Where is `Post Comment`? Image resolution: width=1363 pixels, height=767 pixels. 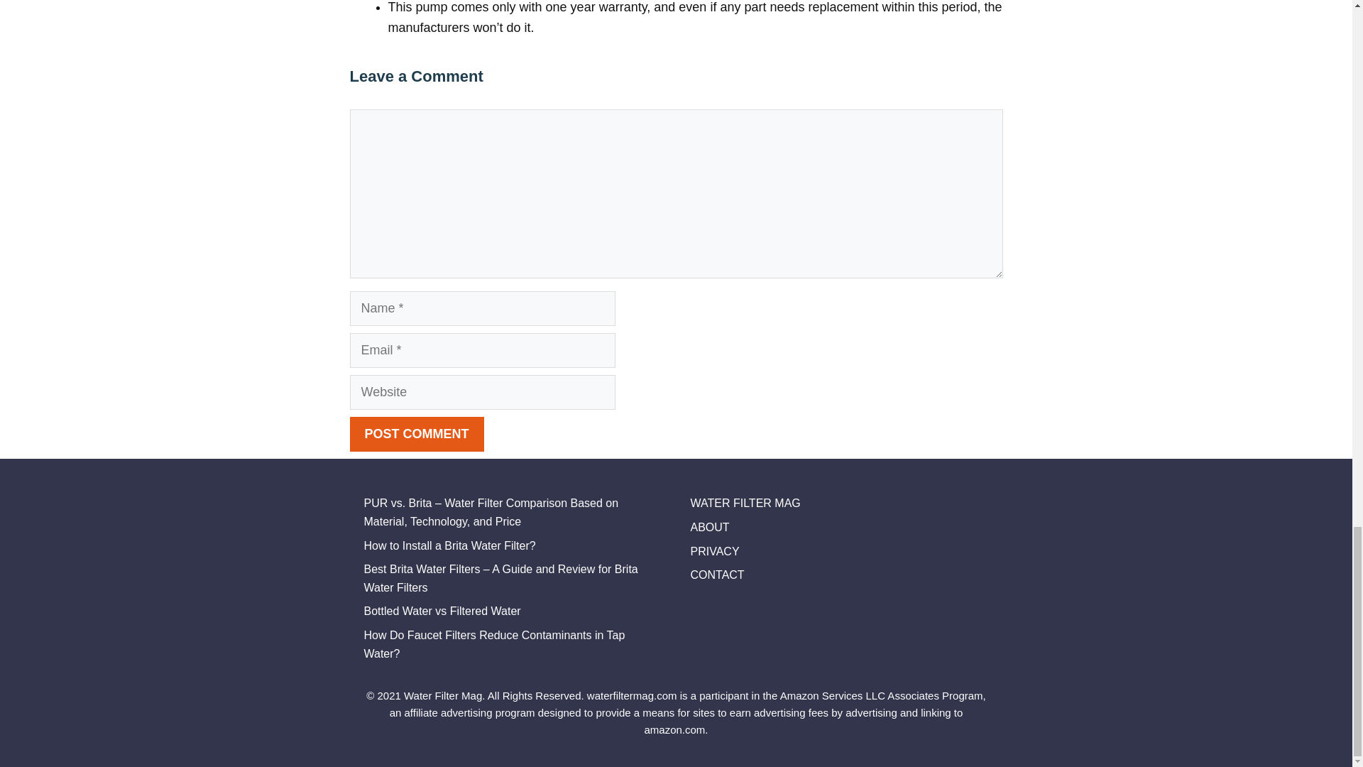
Post Comment is located at coordinates (416, 435).